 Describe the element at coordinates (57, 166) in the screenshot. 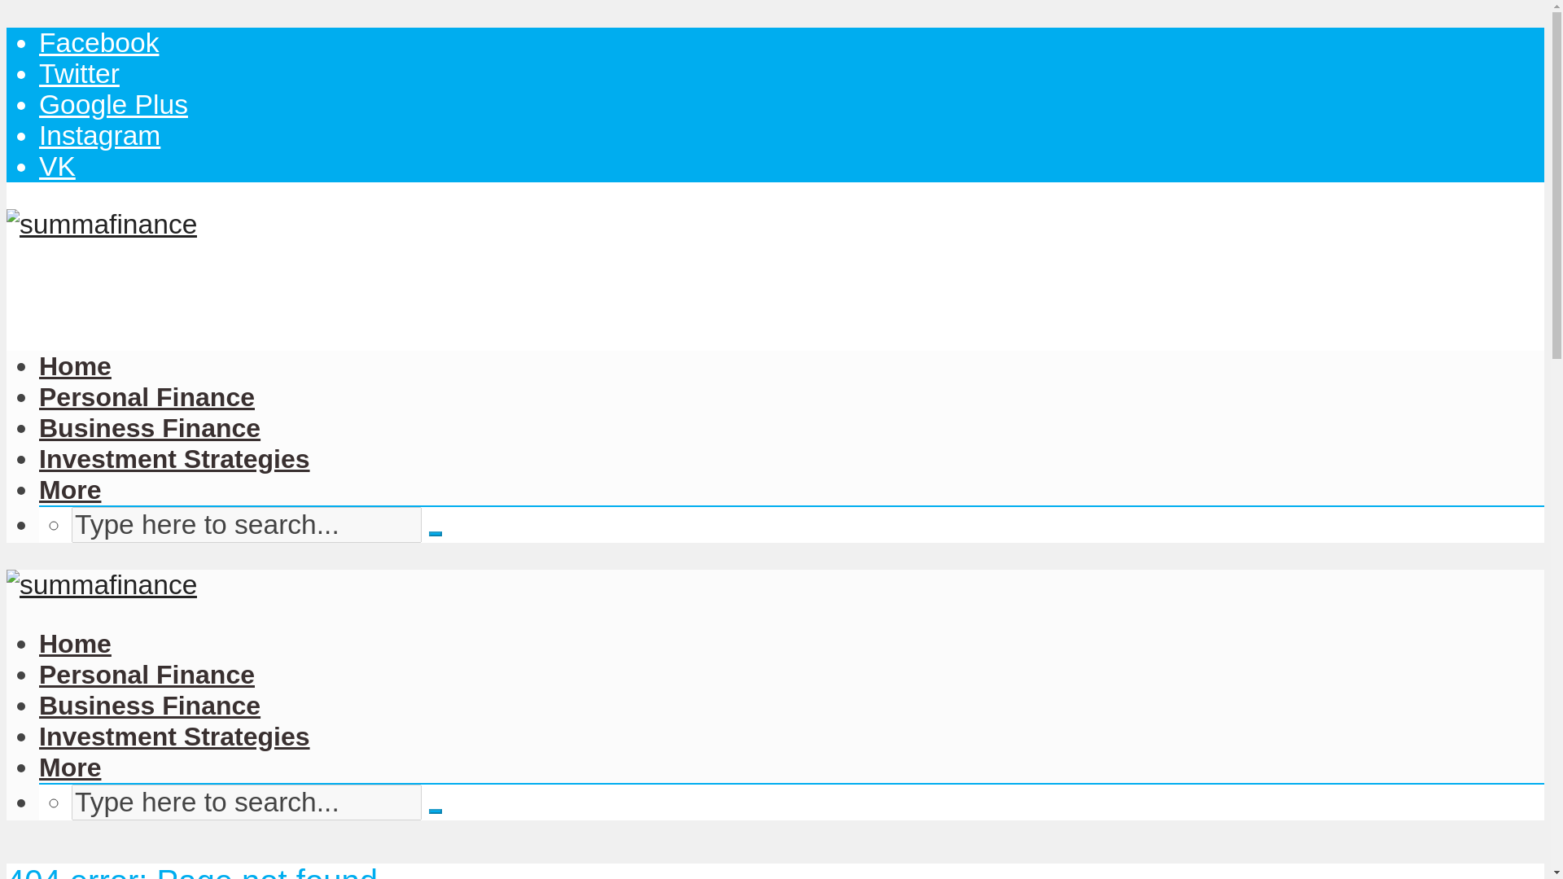

I see `VK` at that location.